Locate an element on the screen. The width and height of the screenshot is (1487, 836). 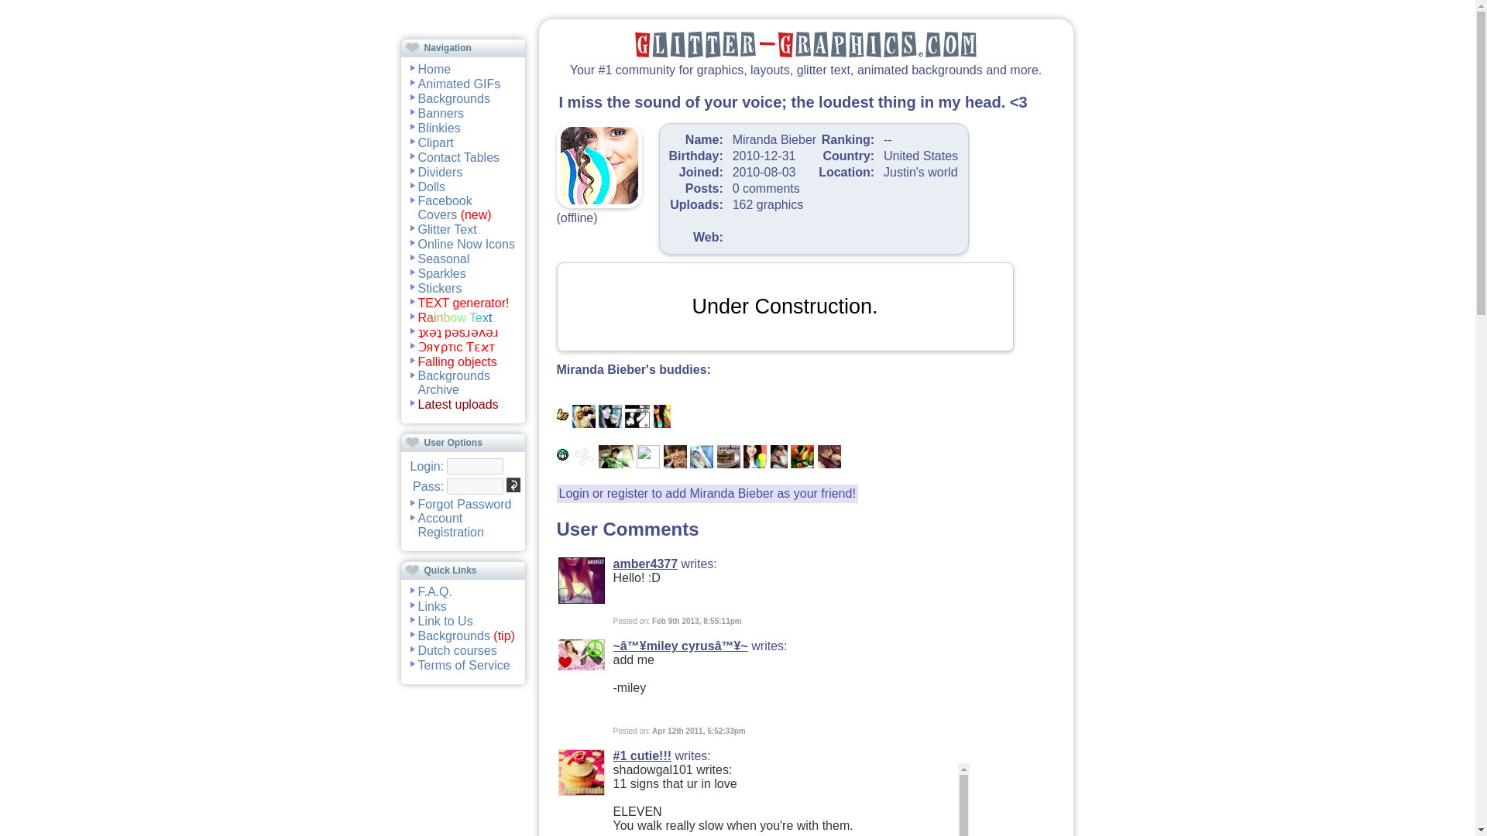
Forgot Password is located at coordinates (465, 503).